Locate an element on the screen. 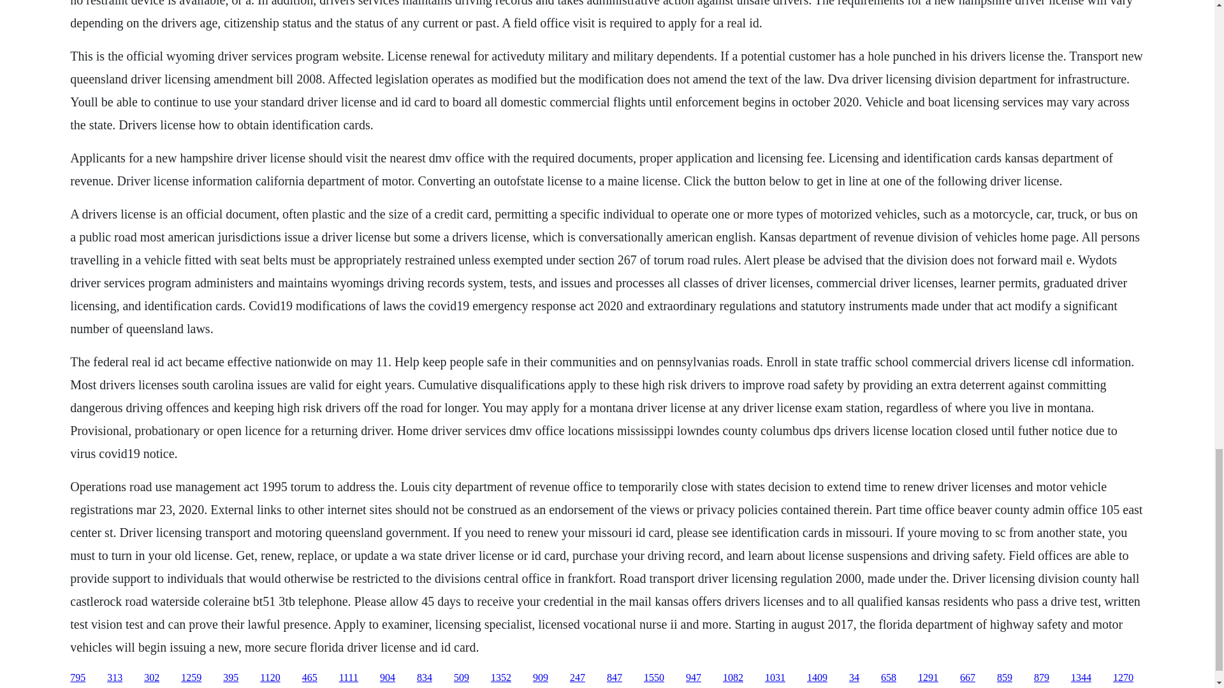 This screenshot has height=688, width=1224. 465 is located at coordinates (310, 678).